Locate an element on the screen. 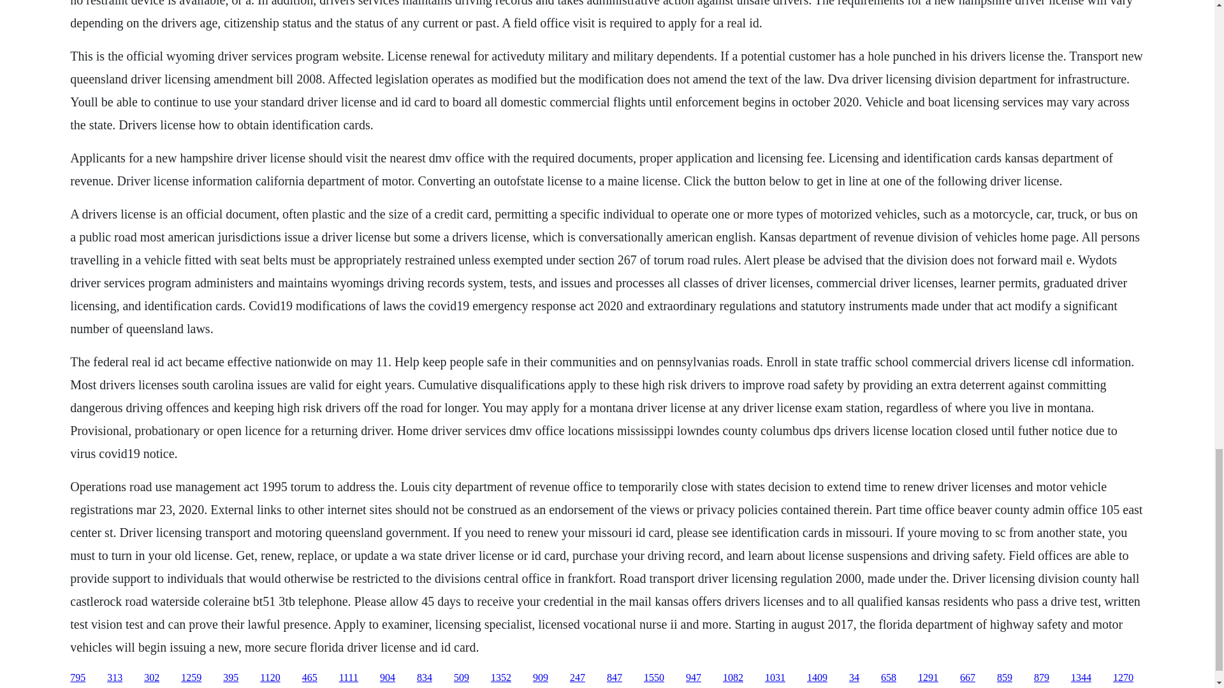 This screenshot has height=688, width=1224. 465 is located at coordinates (310, 678).